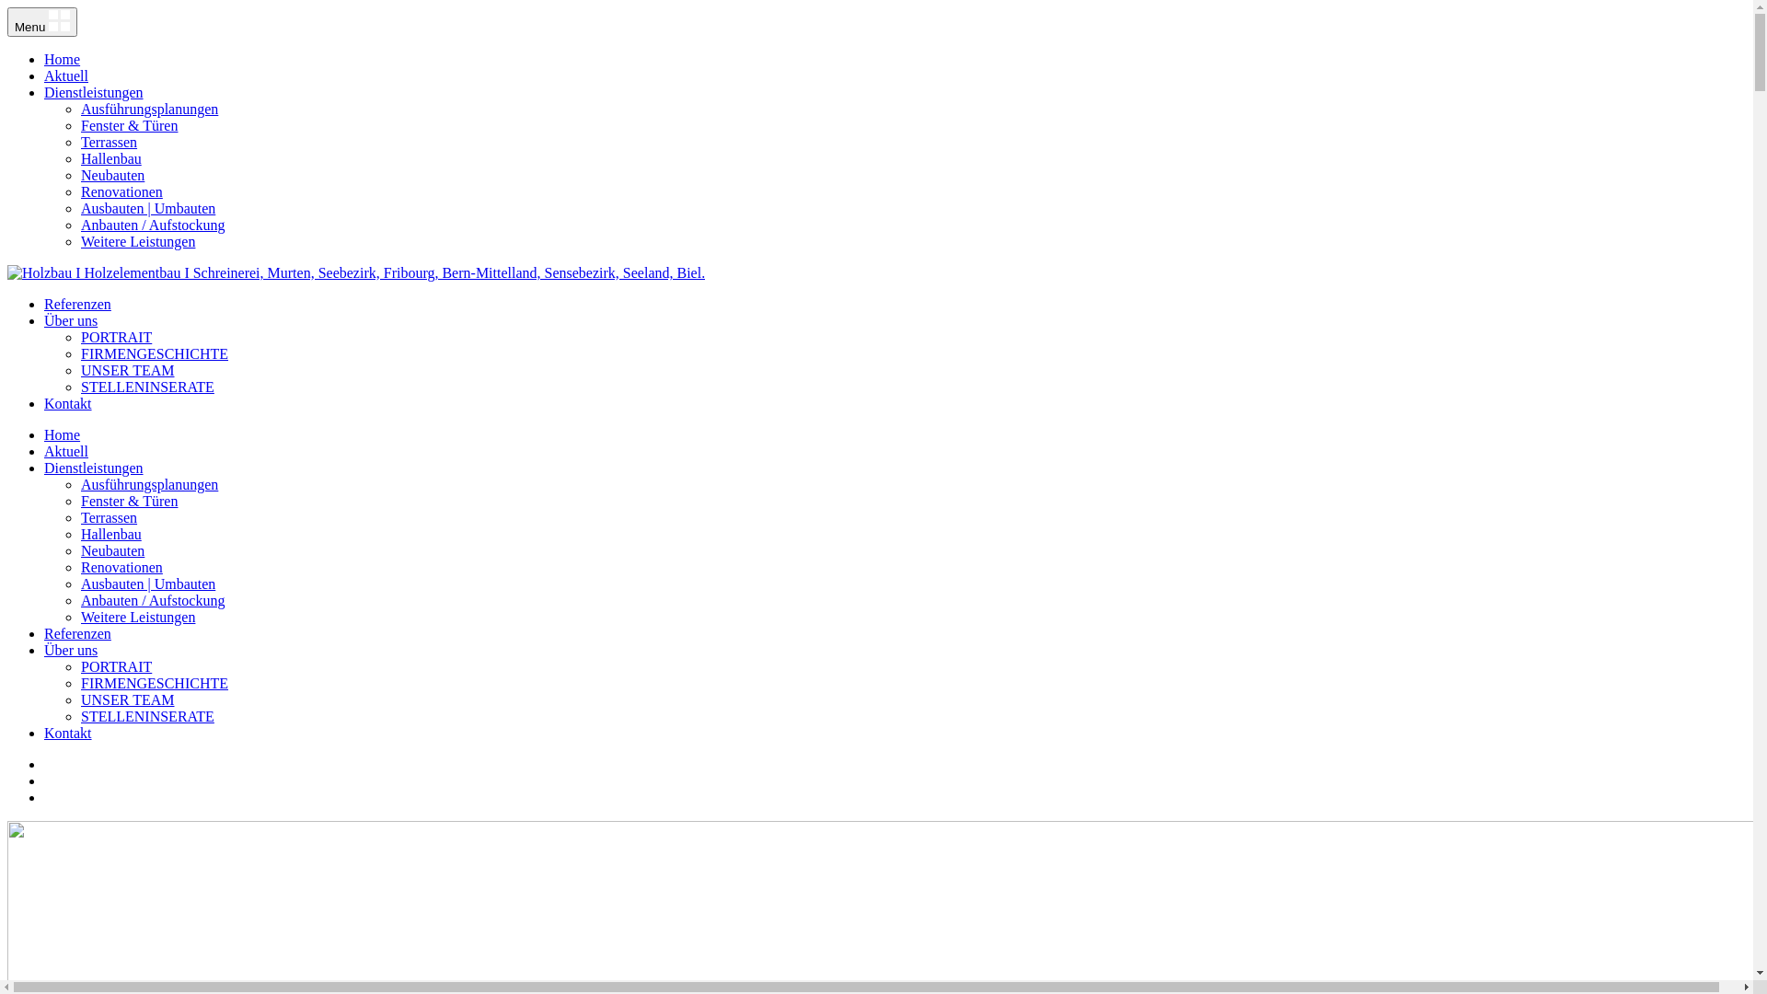 The width and height of the screenshot is (1767, 994). I want to click on Hallenbau, so click(111, 158).